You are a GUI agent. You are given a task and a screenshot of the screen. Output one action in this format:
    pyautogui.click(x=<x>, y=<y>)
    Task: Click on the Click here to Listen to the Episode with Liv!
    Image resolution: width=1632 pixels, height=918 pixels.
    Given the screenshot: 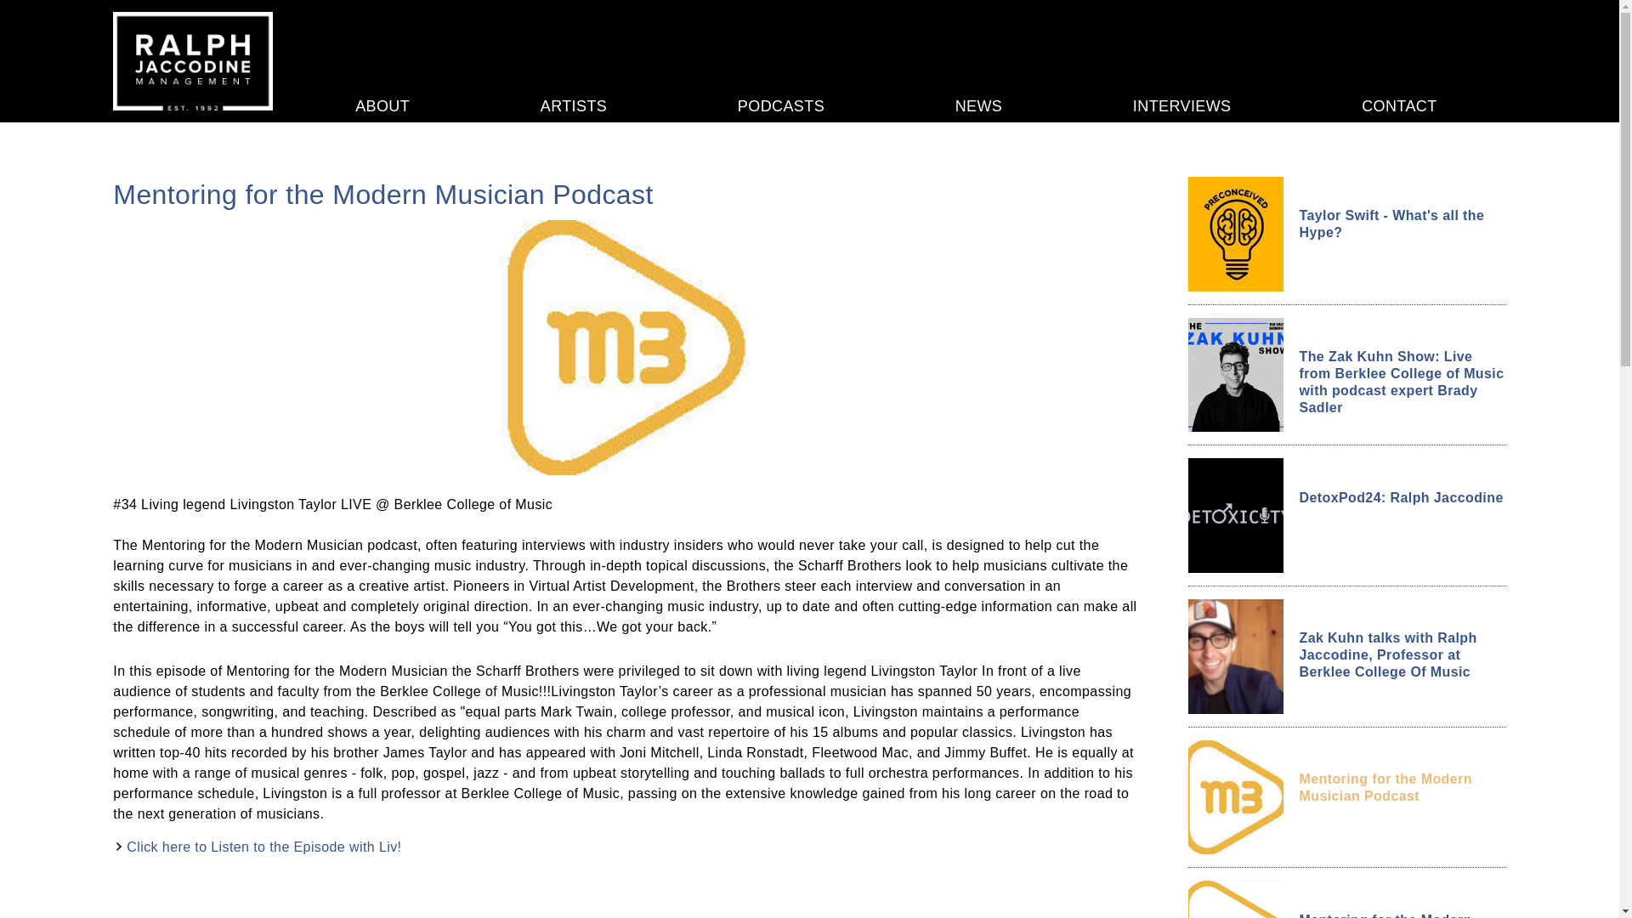 What is the action you would take?
    pyautogui.click(x=263, y=847)
    